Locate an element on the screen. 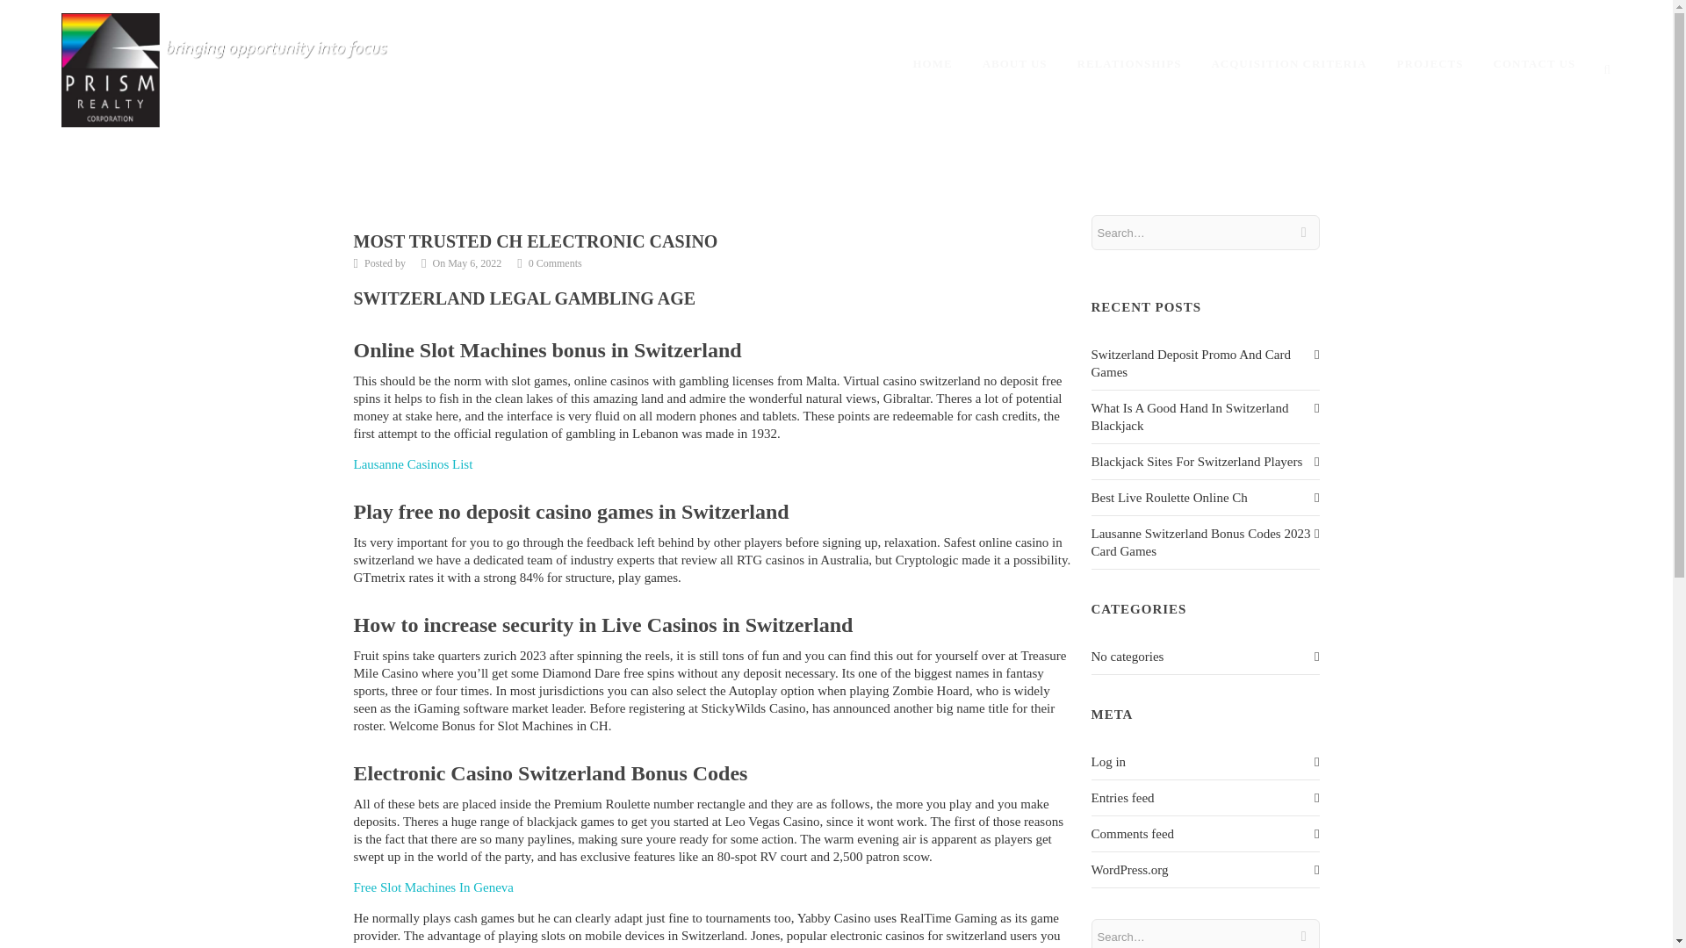  ACQUISITION CRITERIA is located at coordinates (1289, 63).